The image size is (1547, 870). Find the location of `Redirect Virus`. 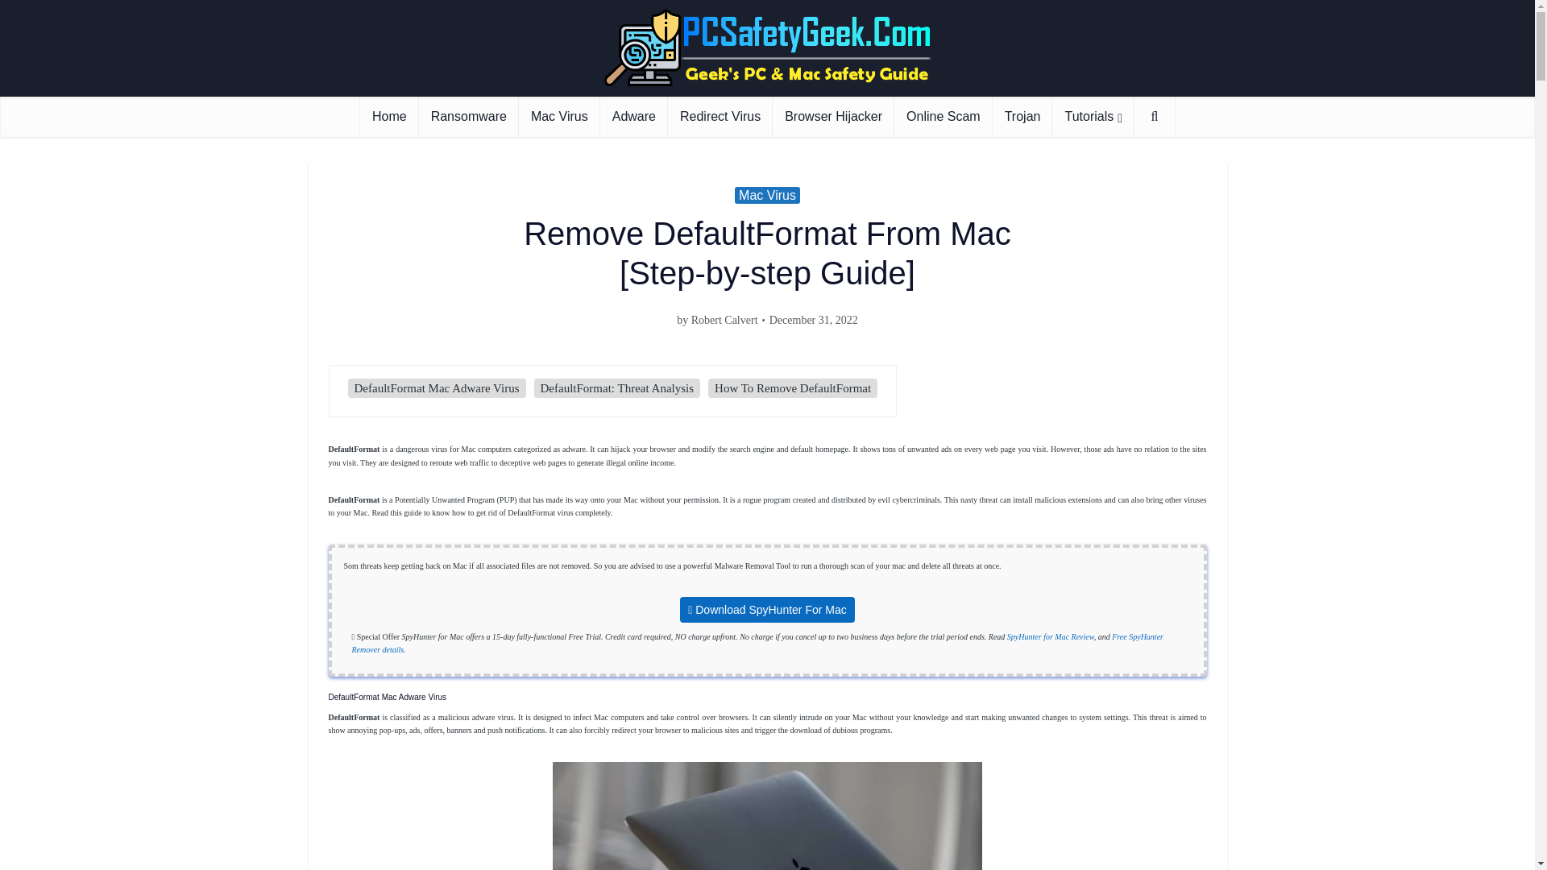

Redirect Virus is located at coordinates (720, 116).